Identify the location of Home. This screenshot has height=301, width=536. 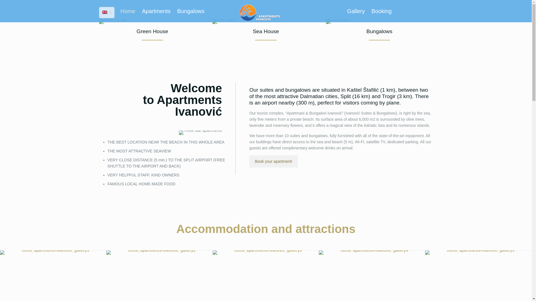
(127, 11).